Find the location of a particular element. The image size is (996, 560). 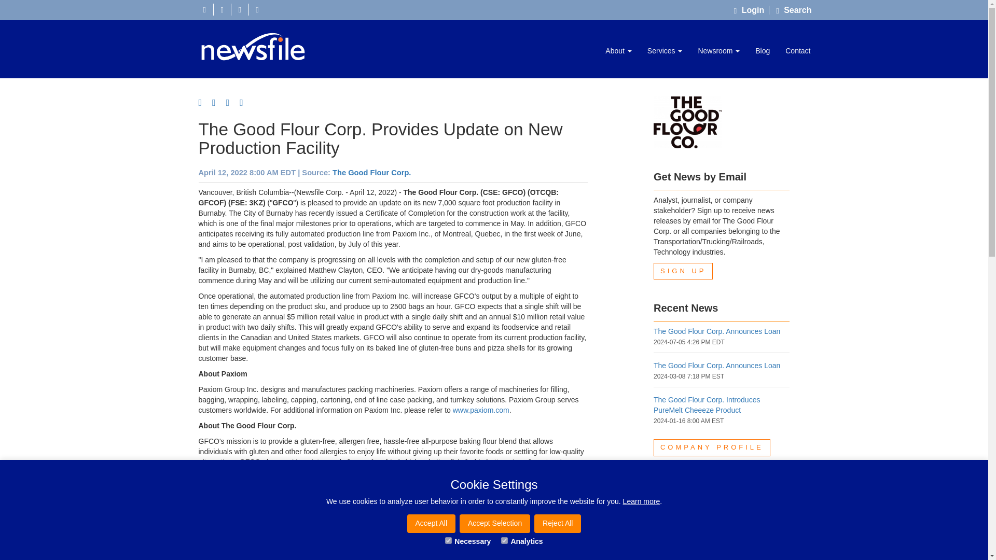

Learn more is located at coordinates (641, 501).